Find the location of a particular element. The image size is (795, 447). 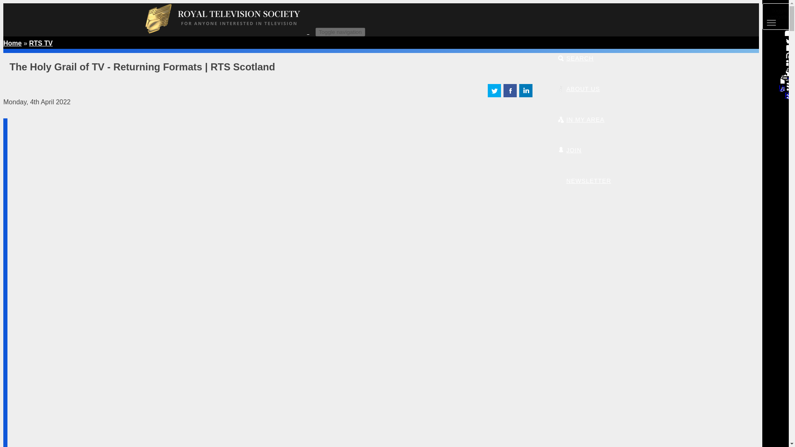

JOIN is located at coordinates (569, 150).